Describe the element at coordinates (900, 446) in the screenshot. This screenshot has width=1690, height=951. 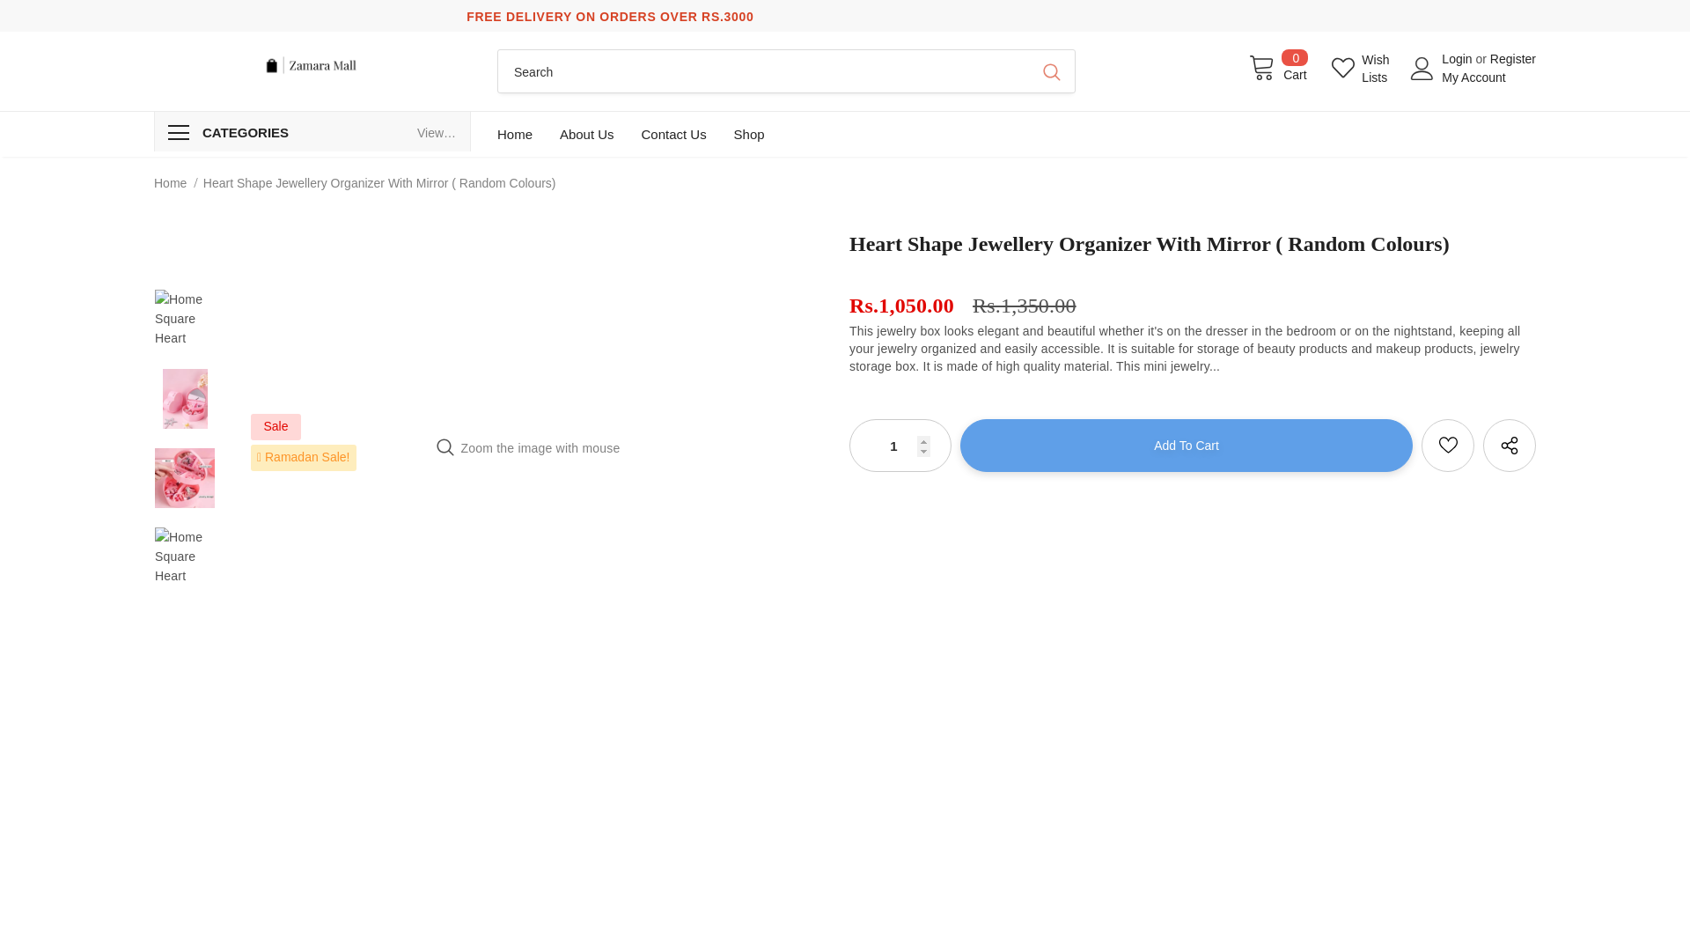
I see `Register` at that location.